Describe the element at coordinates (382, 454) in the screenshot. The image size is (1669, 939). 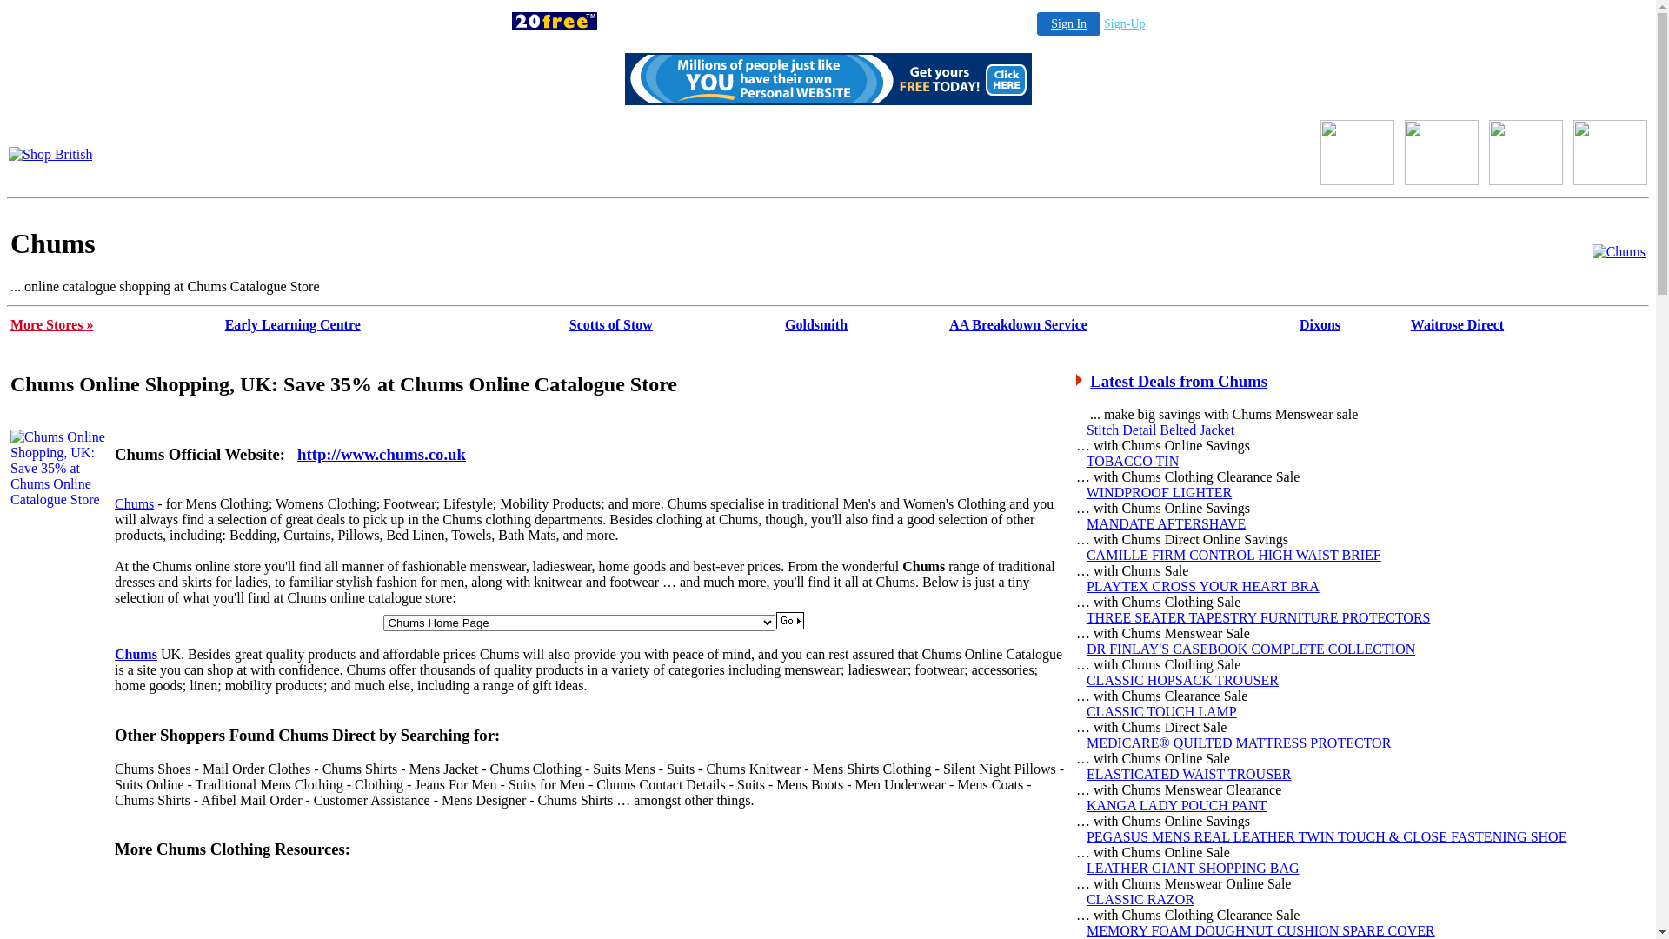
I see `http://www.chums.co.uk` at that location.